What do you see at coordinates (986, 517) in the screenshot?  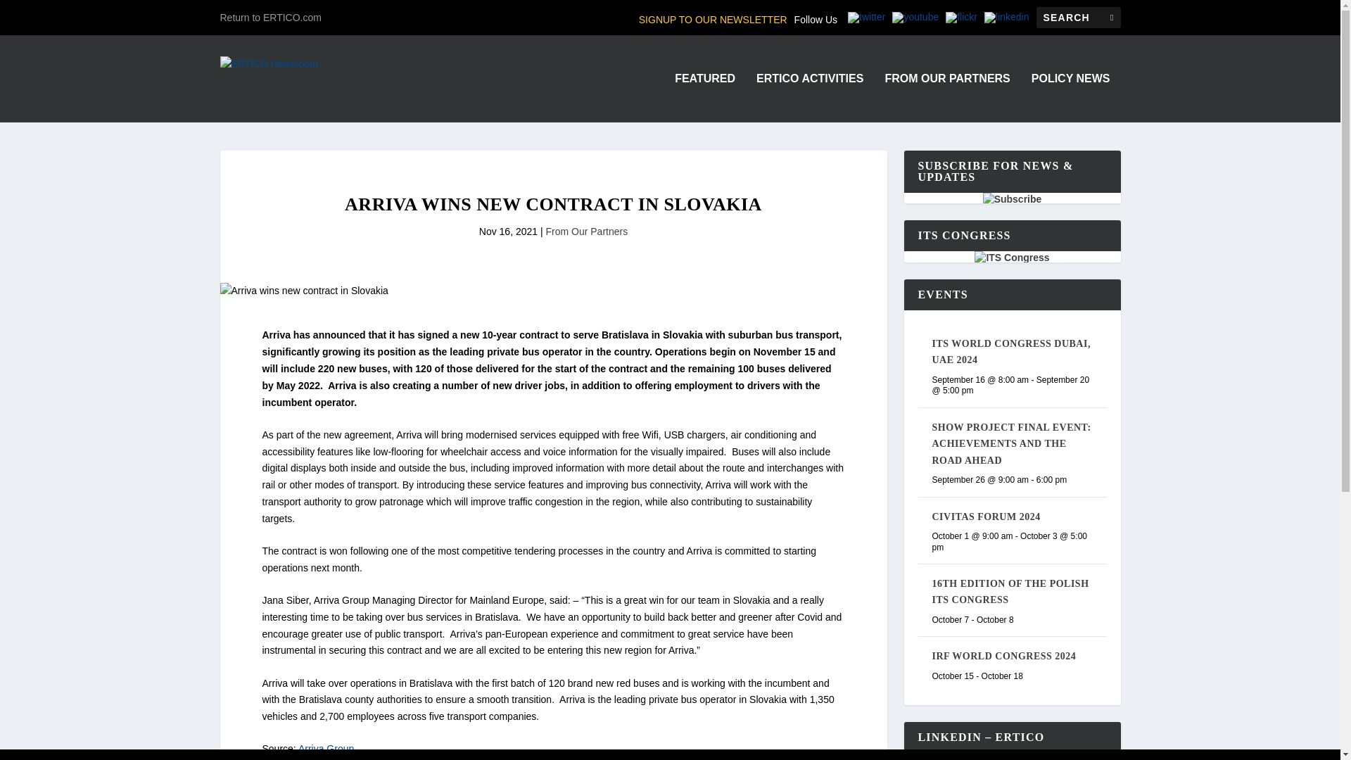 I see `CIVITAS FORUM 2024` at bounding box center [986, 517].